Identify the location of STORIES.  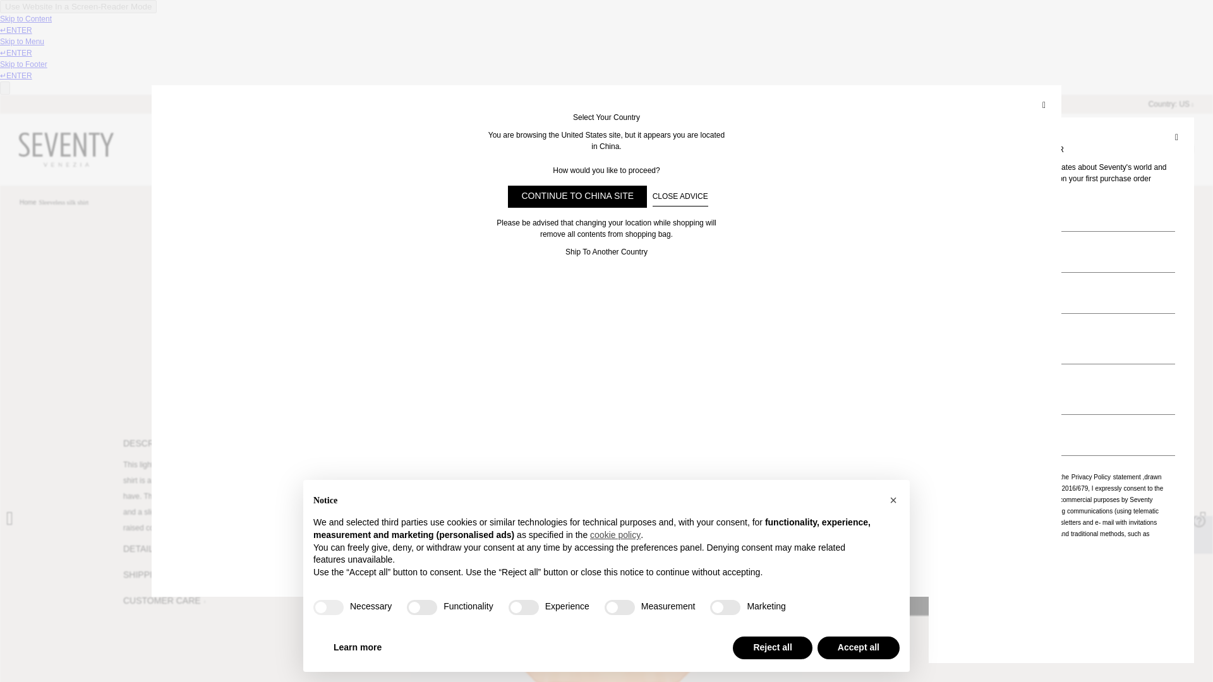
(740, 149).